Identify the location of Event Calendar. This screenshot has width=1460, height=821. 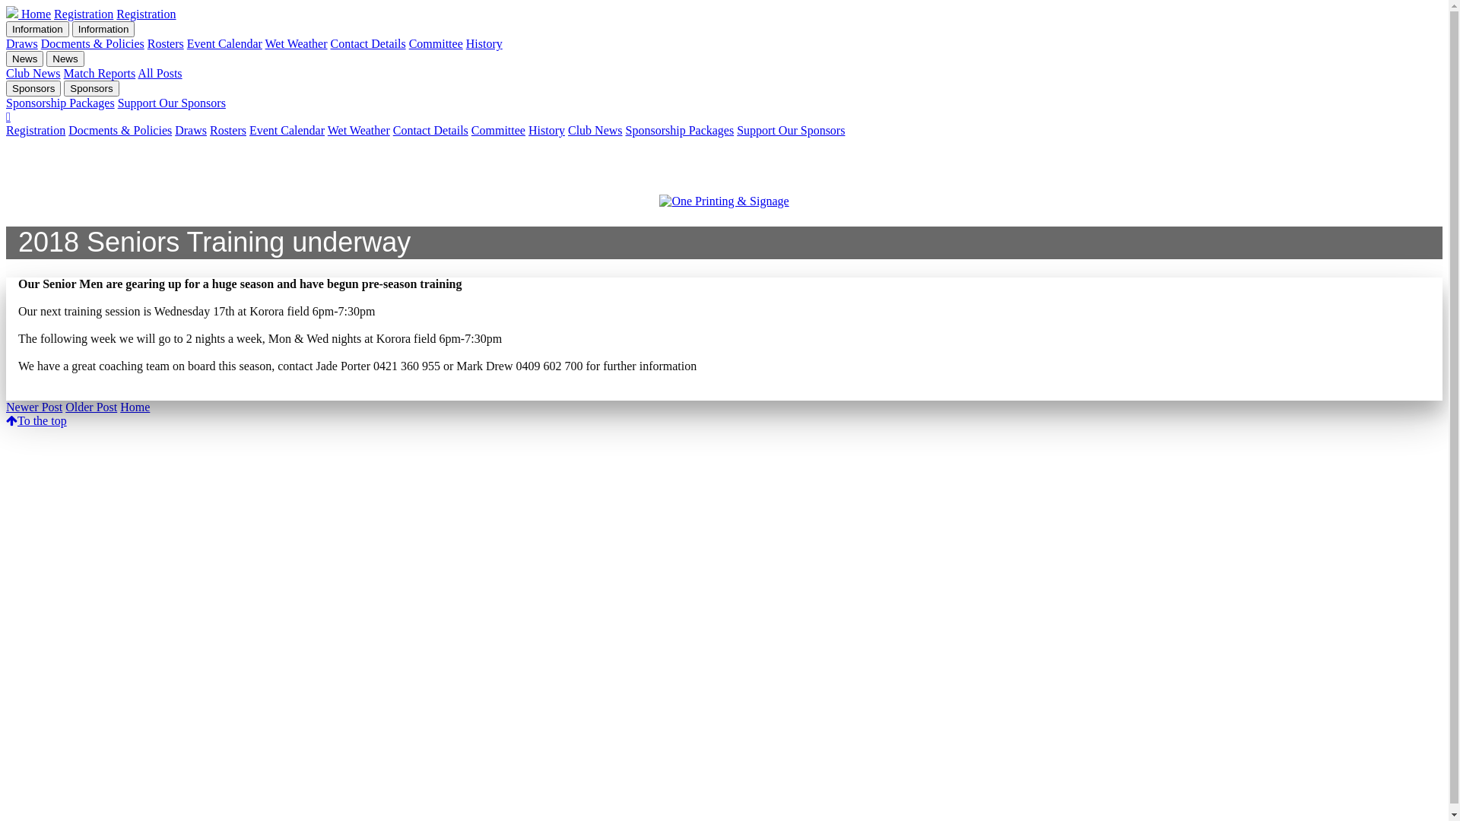
(287, 131).